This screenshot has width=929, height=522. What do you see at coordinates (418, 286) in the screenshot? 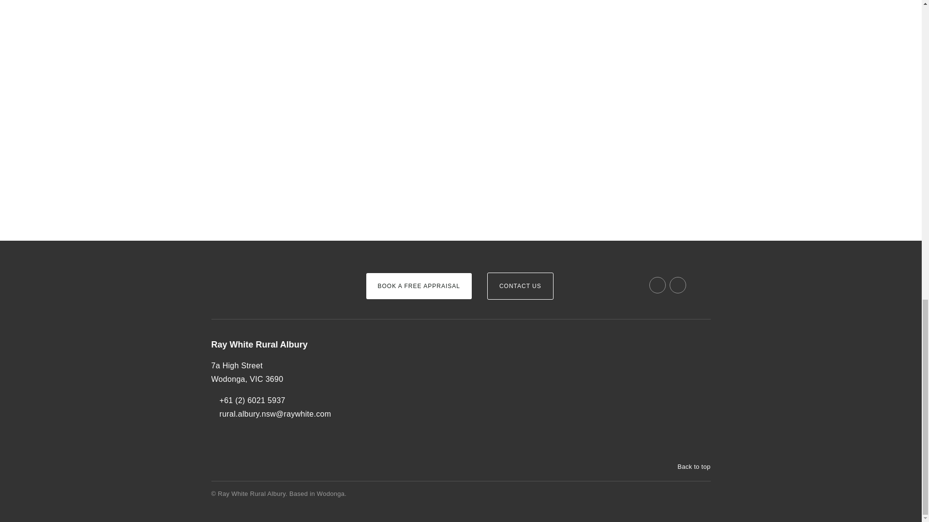
I see `BOOK A FREE APPRAISAL` at bounding box center [418, 286].